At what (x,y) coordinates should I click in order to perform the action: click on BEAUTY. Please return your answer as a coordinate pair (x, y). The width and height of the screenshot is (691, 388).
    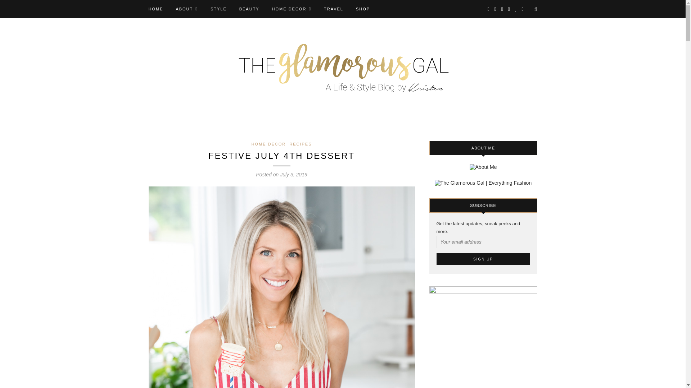
    Looking at the image, I should click on (249, 9).